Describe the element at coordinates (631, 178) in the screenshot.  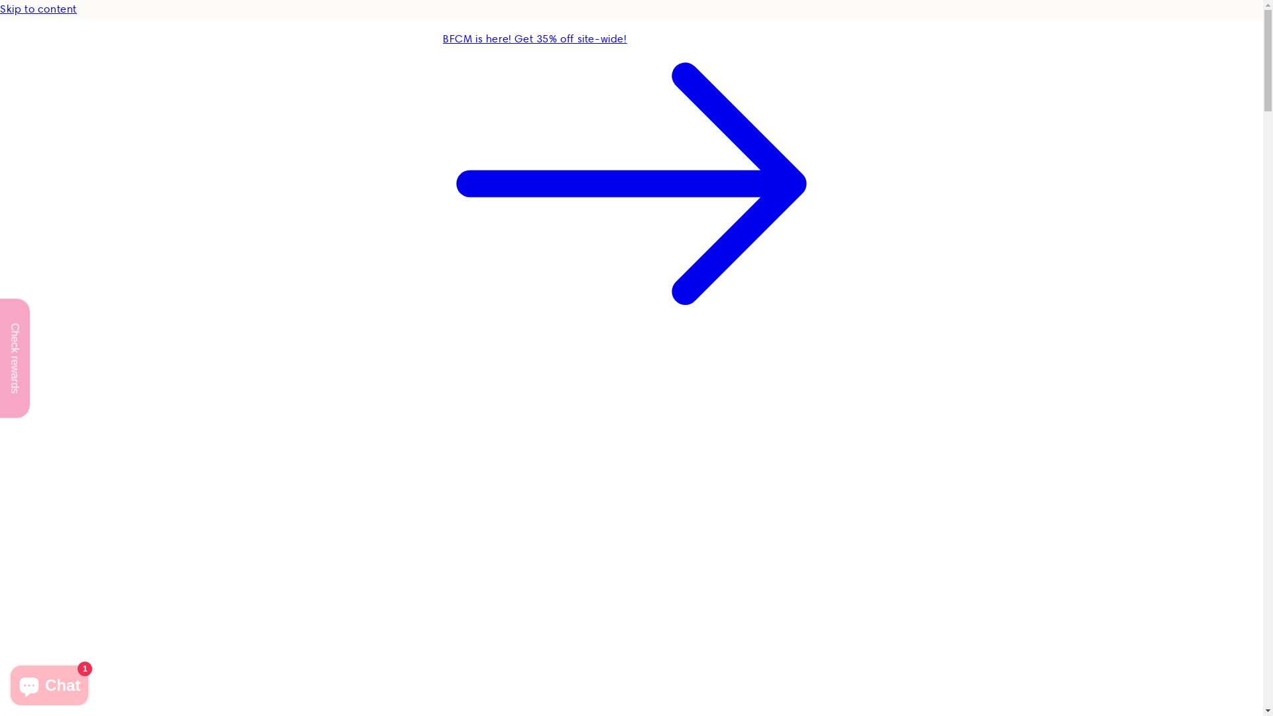
I see `BFCM is here! Get 35% off site-wide!` at that location.